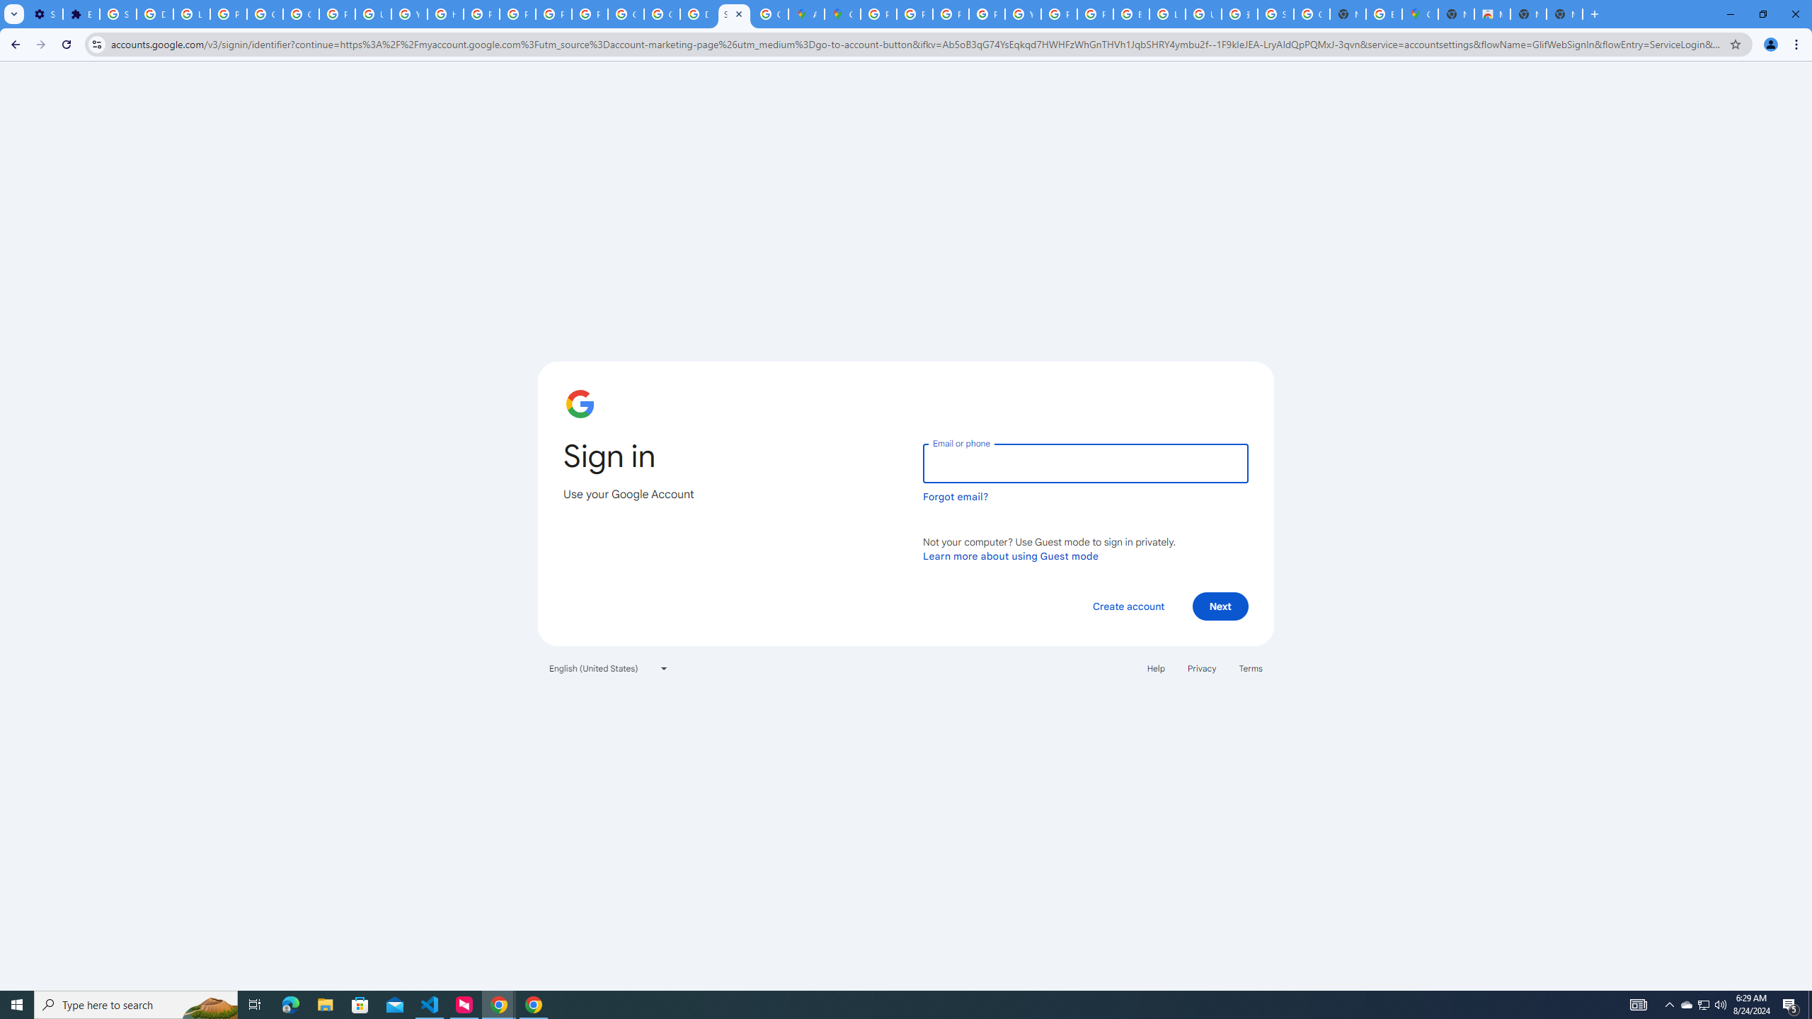 The image size is (1812, 1019). Describe the element at coordinates (1011, 555) in the screenshot. I see `Learn more about using Guest mode` at that location.